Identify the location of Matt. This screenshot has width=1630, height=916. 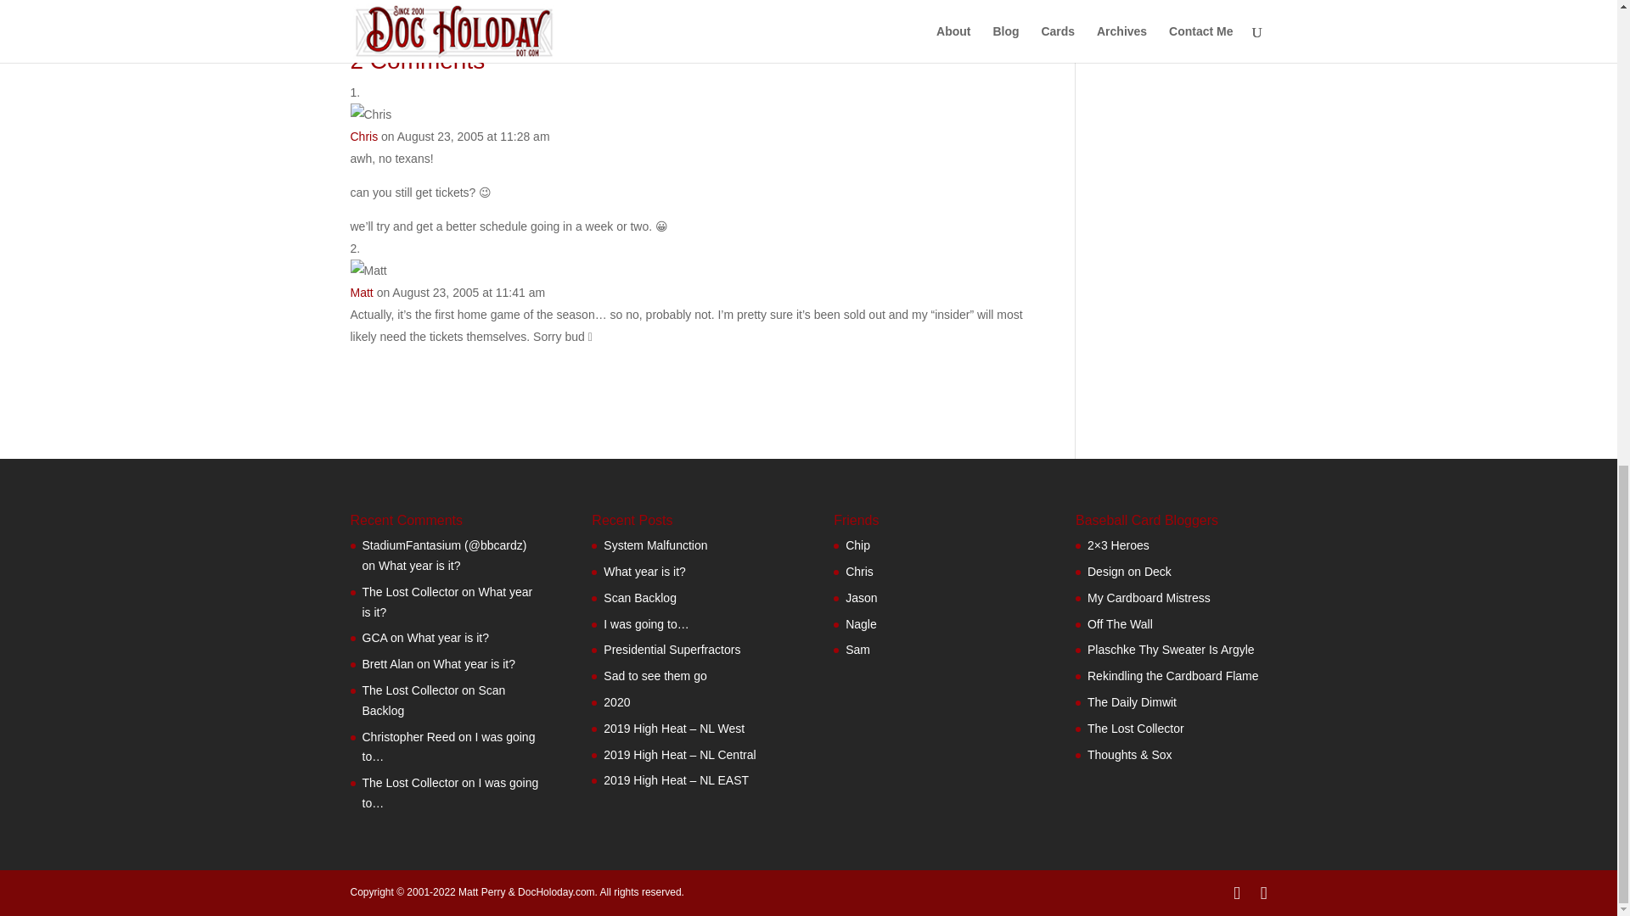
(362, 292).